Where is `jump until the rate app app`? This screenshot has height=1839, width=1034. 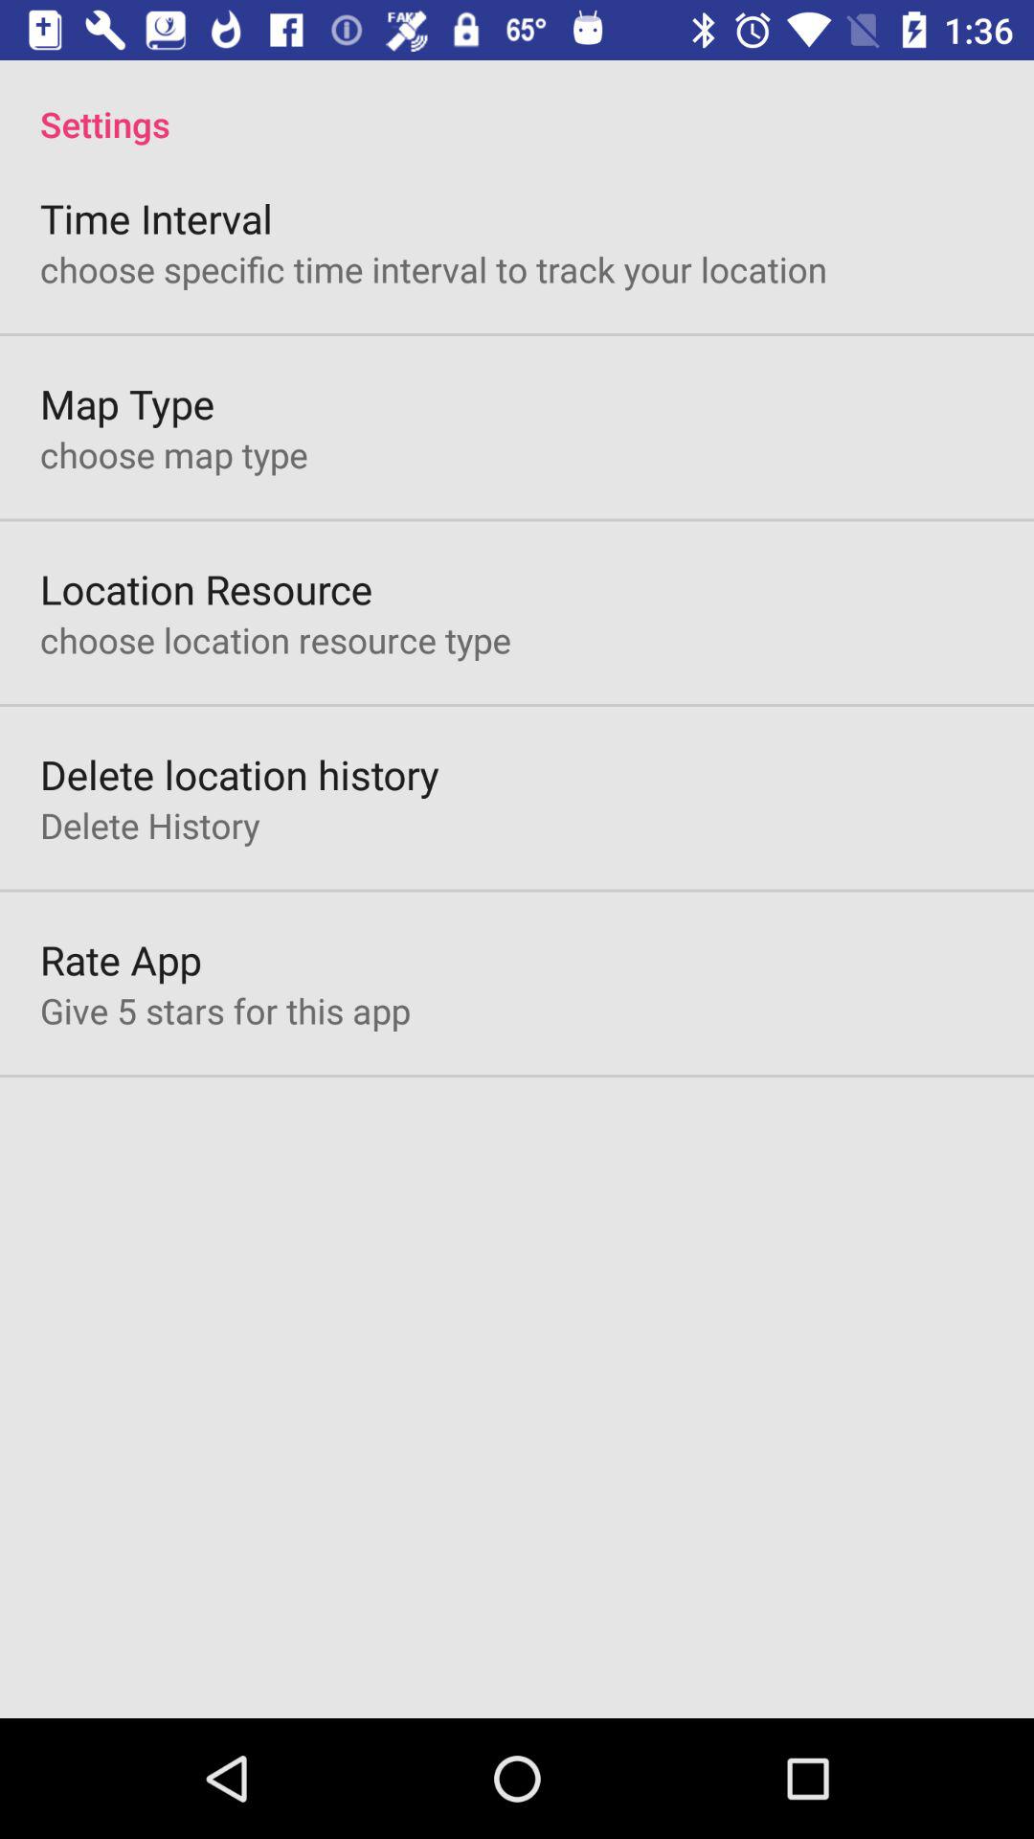
jump until the rate app app is located at coordinates (121, 960).